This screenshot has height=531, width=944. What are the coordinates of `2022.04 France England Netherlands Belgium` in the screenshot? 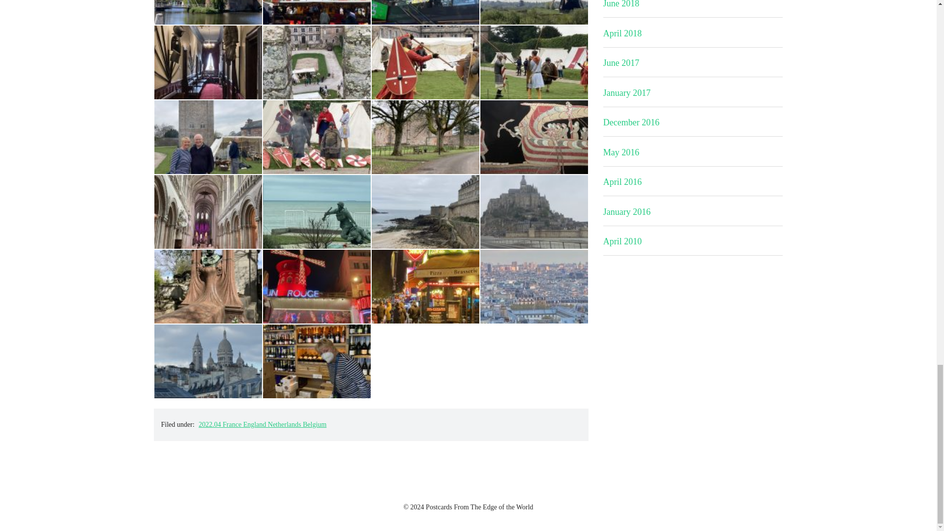 It's located at (263, 424).